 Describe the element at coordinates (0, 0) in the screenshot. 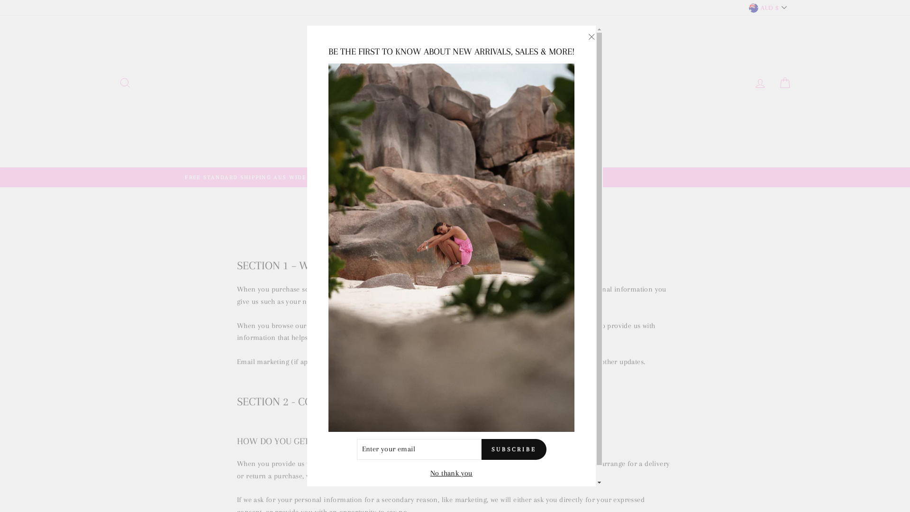

I see `Skip to content` at that location.